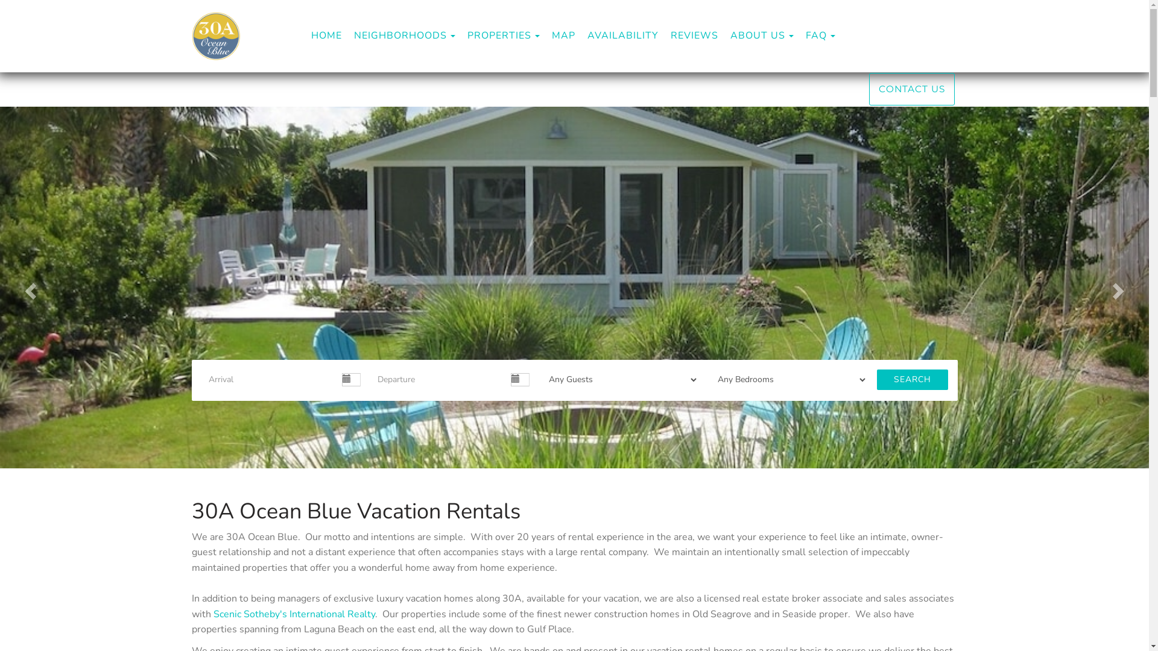 The width and height of the screenshot is (1158, 651). Describe the element at coordinates (1121, 288) in the screenshot. I see `Next` at that location.